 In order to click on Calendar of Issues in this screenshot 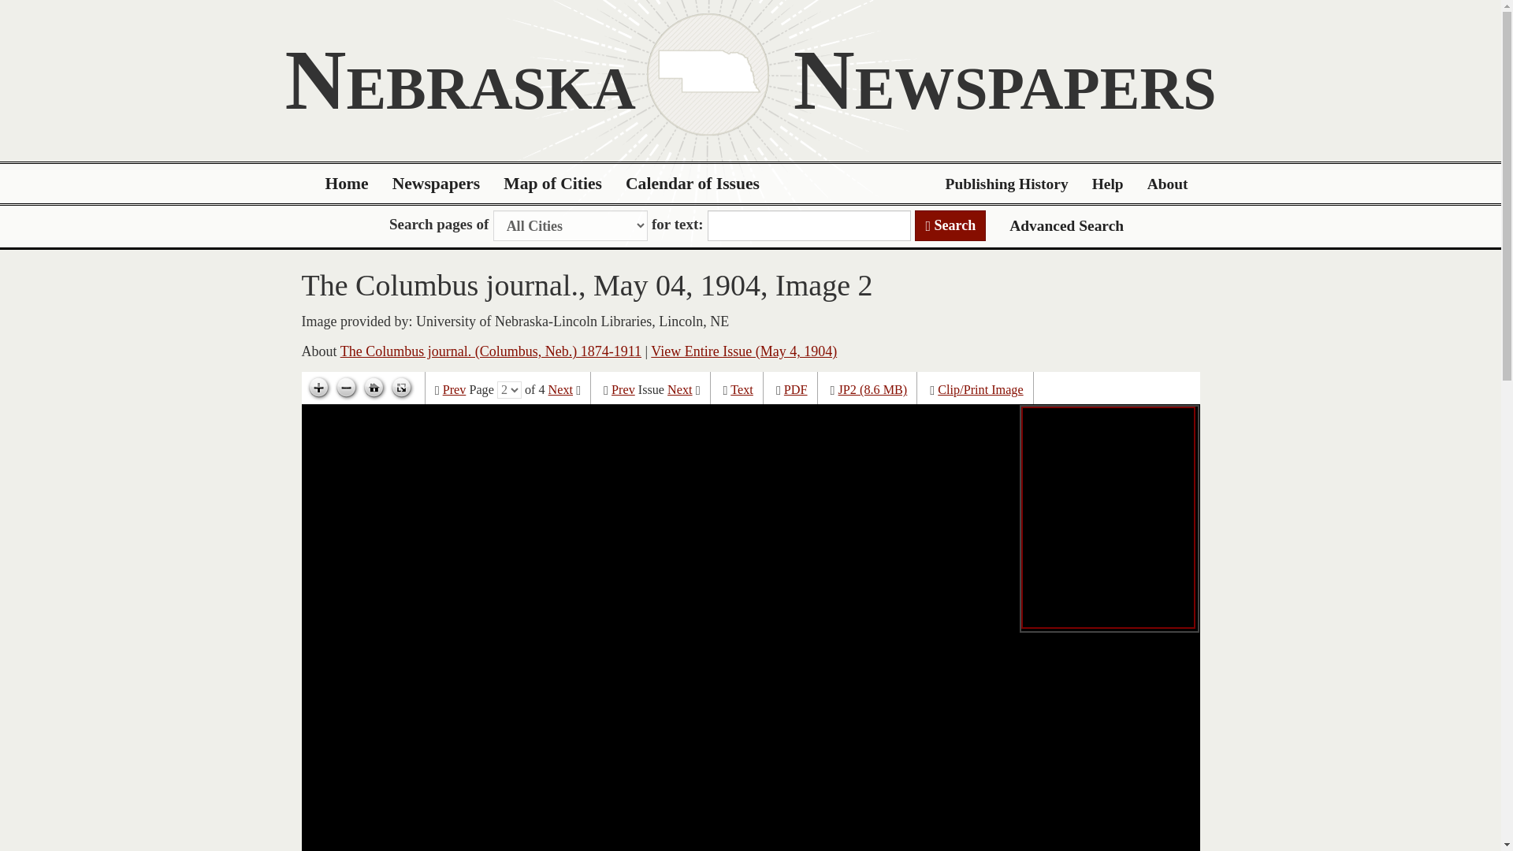, I will do `click(693, 184)`.